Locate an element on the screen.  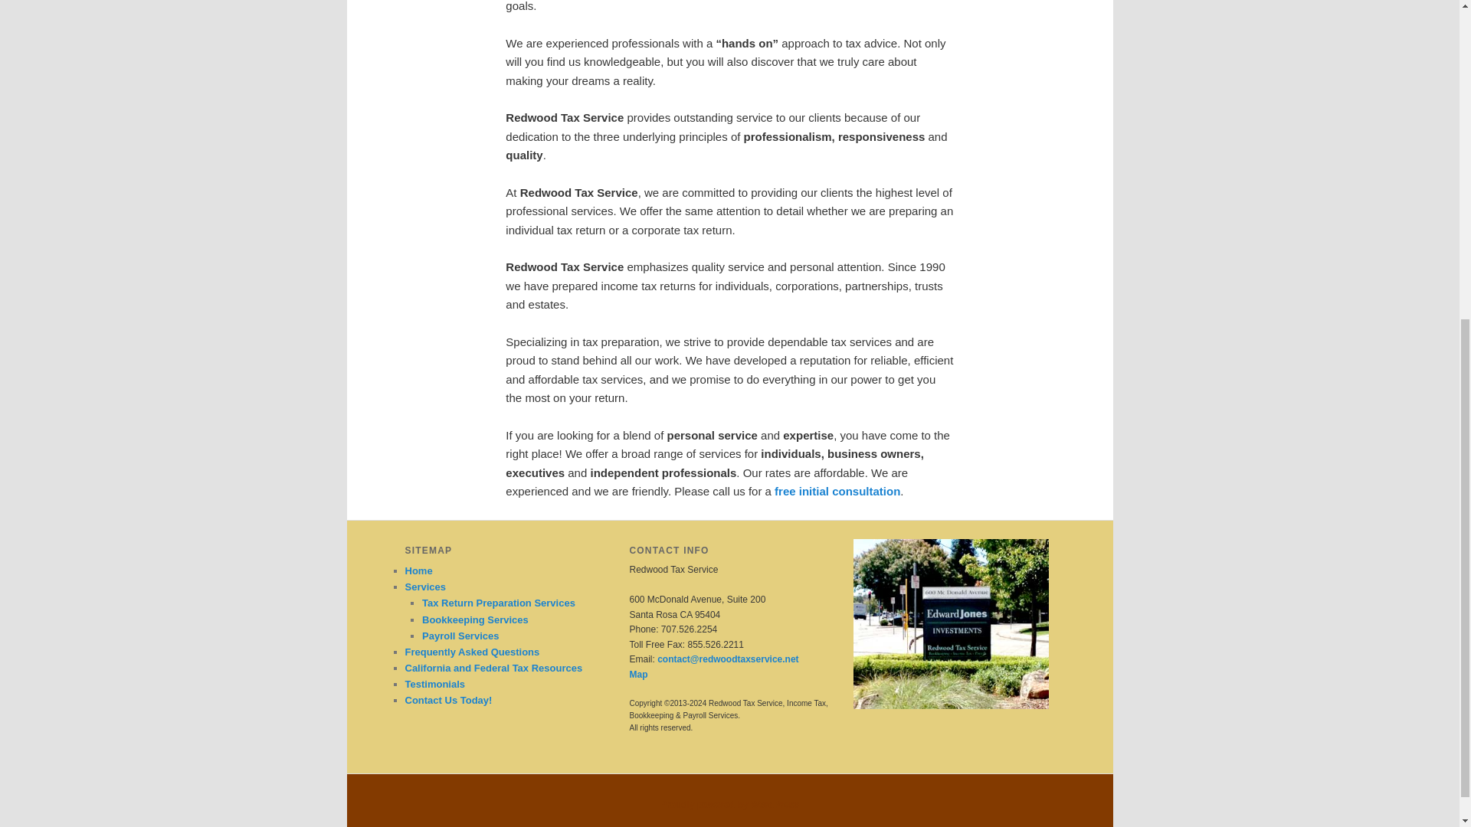
Tax Return Preparation Services is located at coordinates (498, 602).